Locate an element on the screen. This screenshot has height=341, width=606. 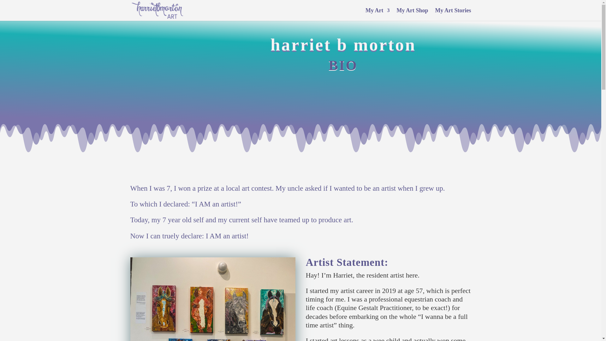
My Art Stories is located at coordinates (453, 14).